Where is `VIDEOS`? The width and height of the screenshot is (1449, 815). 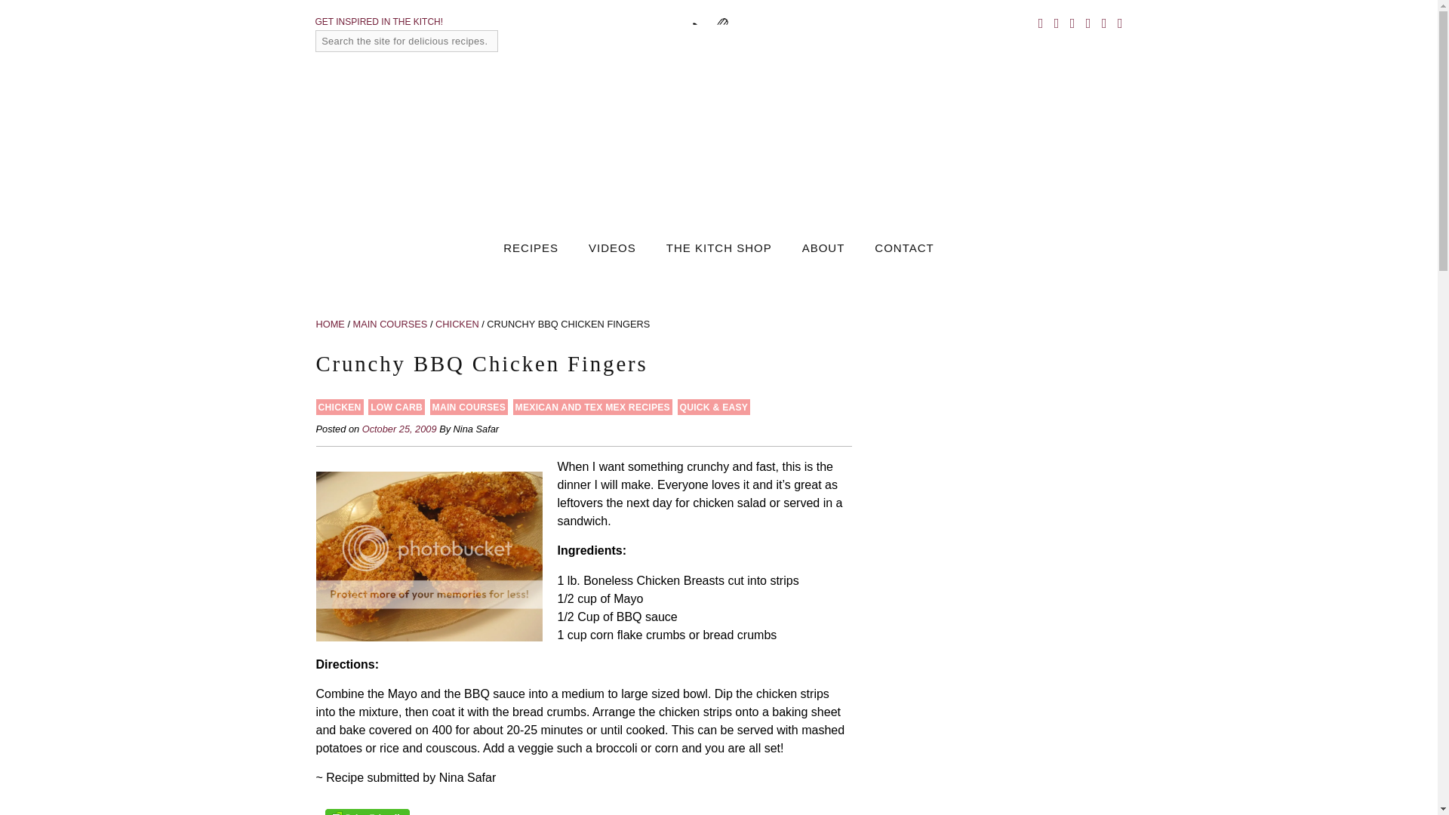 VIDEOS is located at coordinates (611, 248).